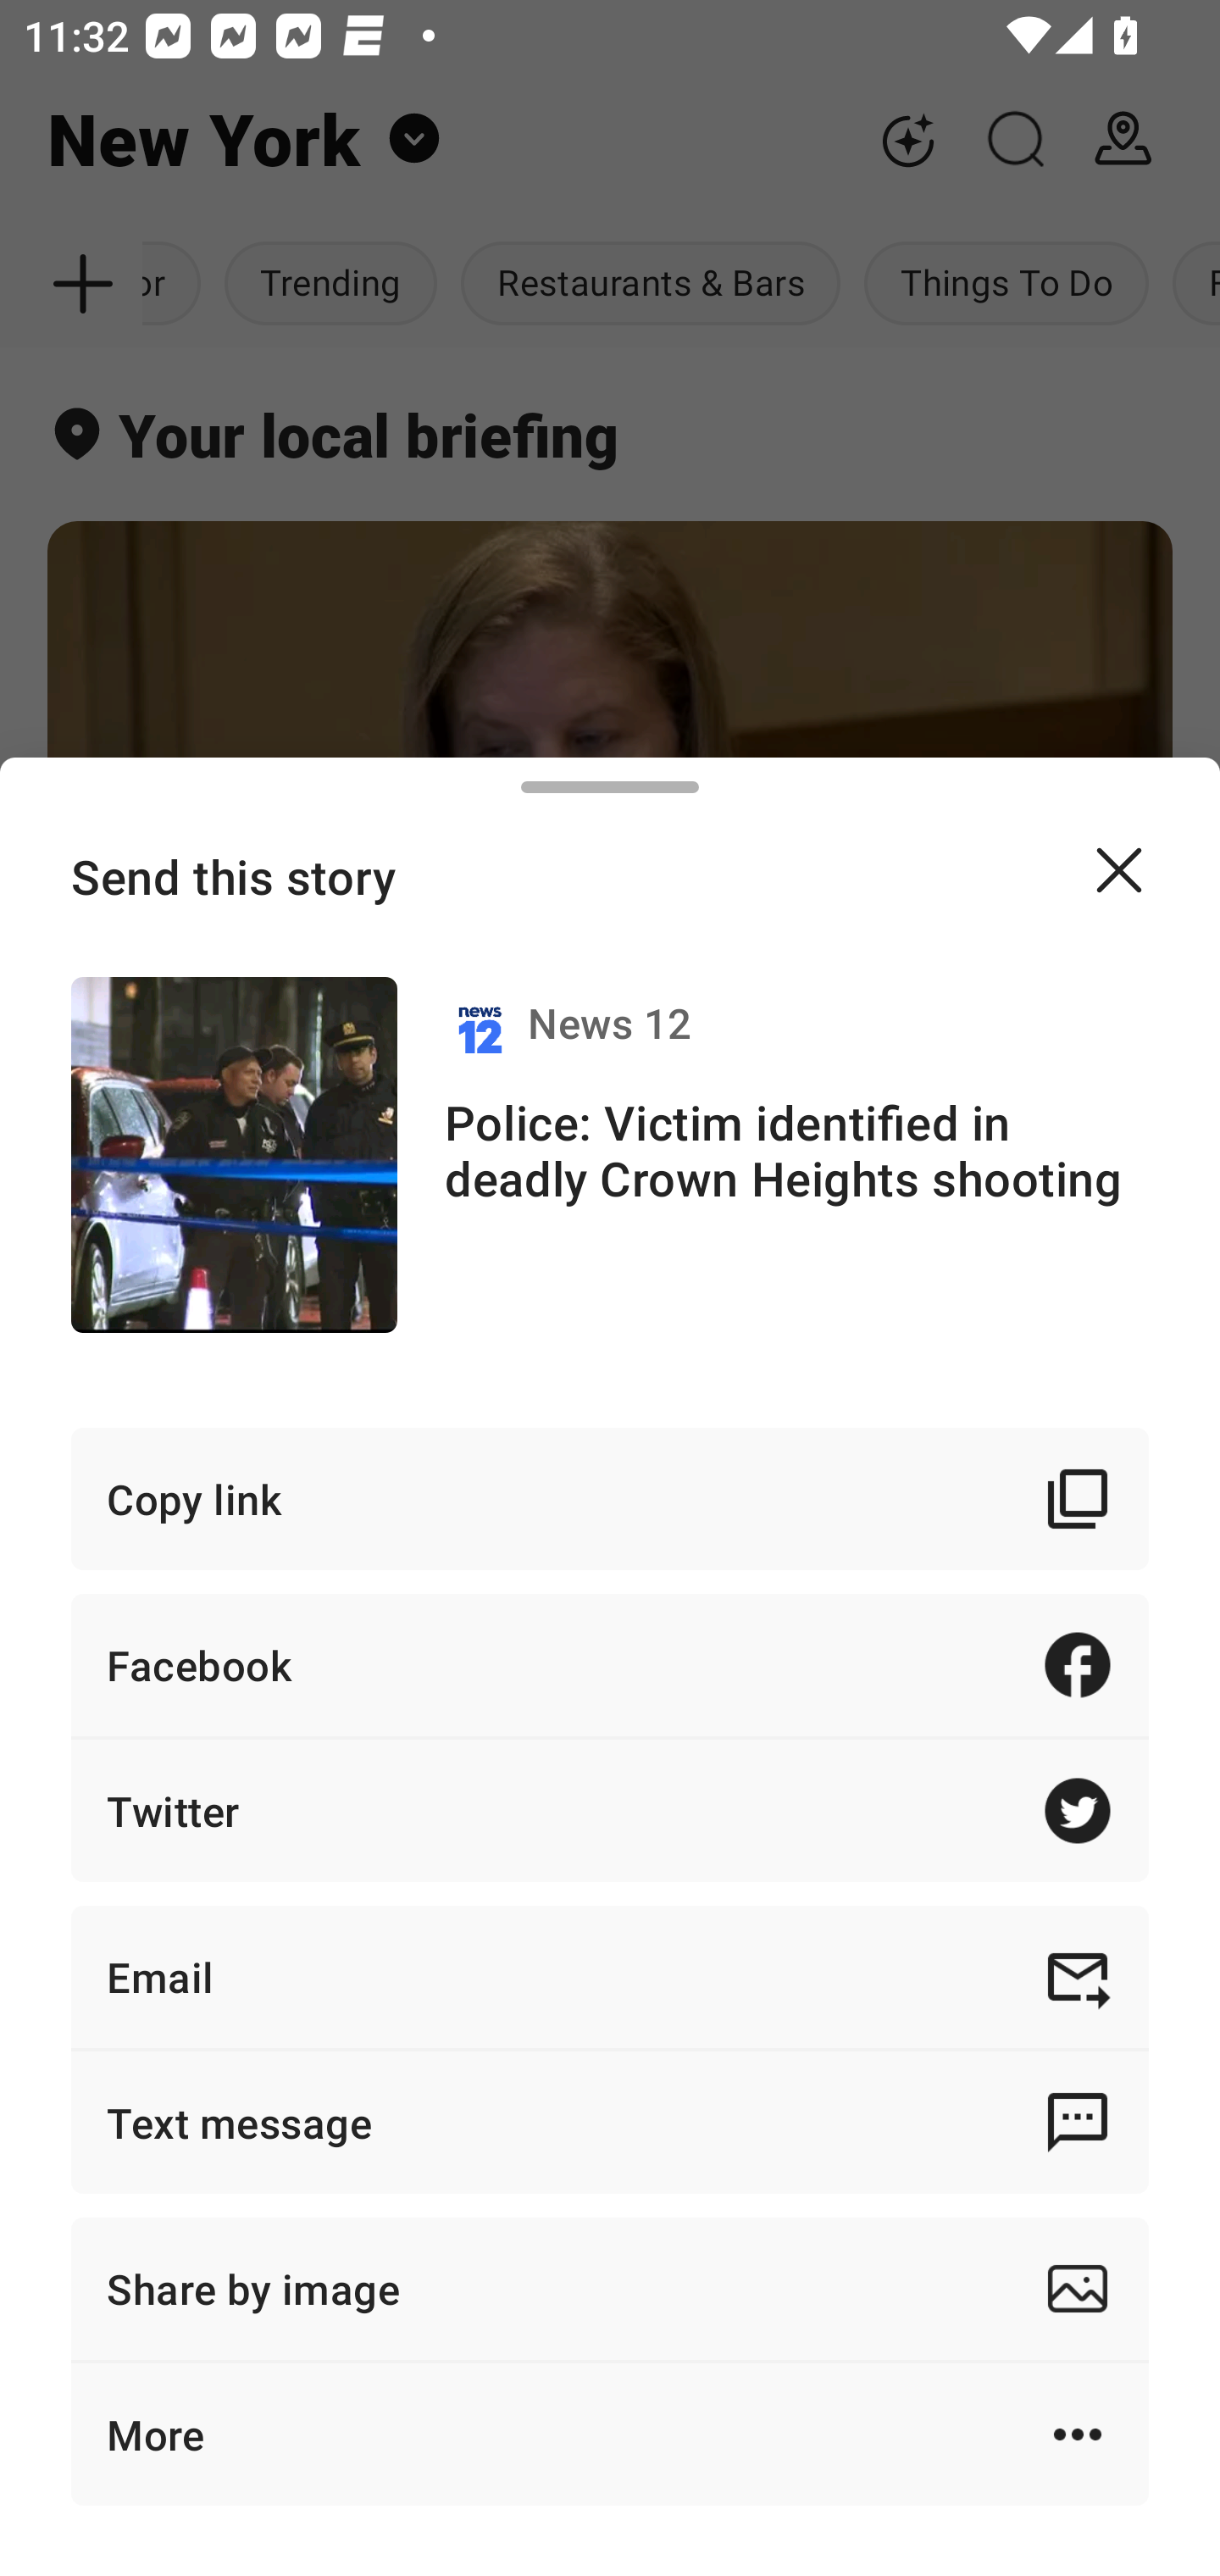 This screenshot has width=1220, height=2576. What do you see at coordinates (610, 1976) in the screenshot?
I see `Email` at bounding box center [610, 1976].